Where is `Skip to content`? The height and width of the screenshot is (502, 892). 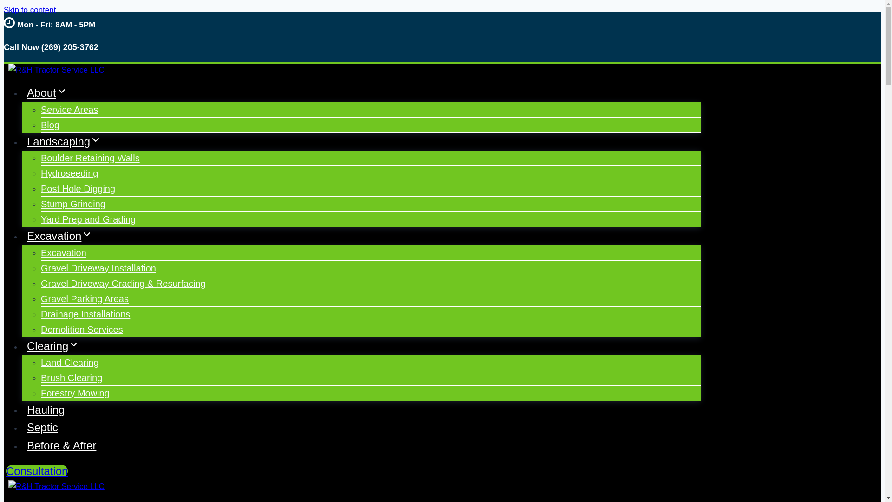
Skip to content is located at coordinates (29, 10).